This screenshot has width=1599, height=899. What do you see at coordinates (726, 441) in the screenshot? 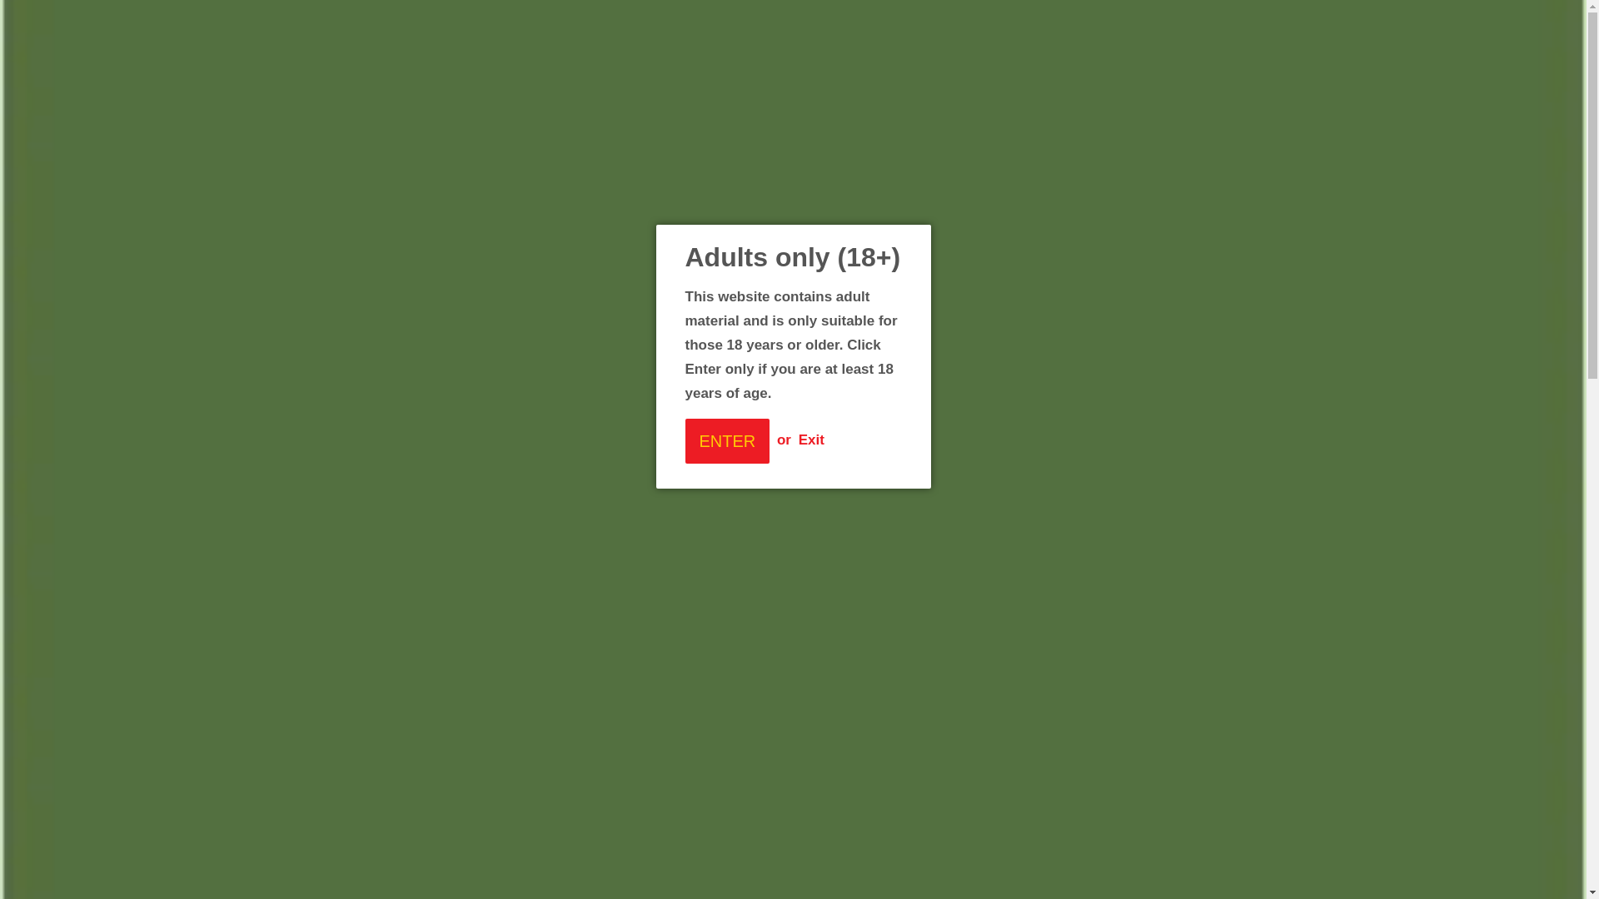
I see `ENTER` at bounding box center [726, 441].